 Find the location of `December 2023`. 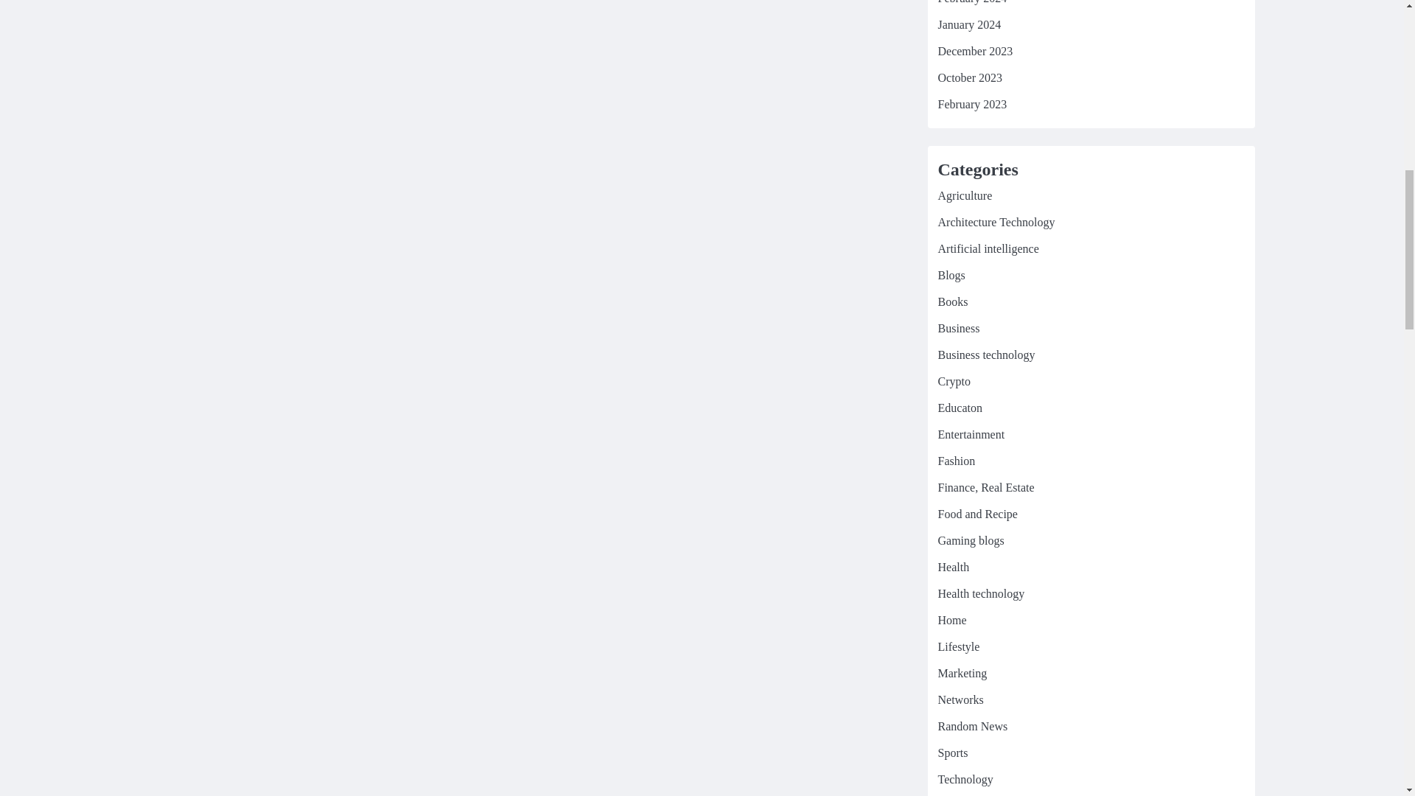

December 2023 is located at coordinates (974, 50).